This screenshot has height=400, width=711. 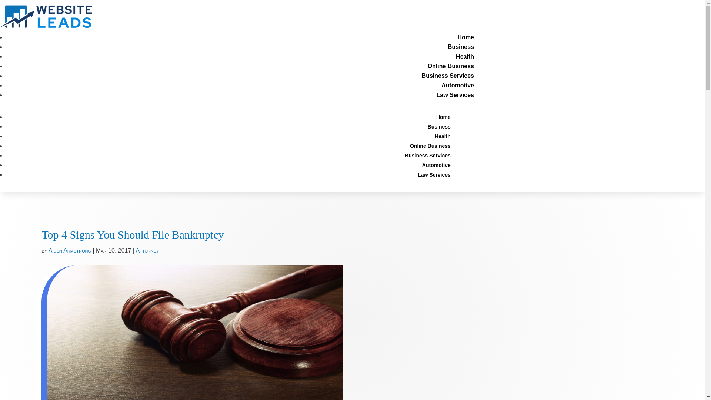 I want to click on Posts by Aiden Armstrong, so click(x=70, y=250).